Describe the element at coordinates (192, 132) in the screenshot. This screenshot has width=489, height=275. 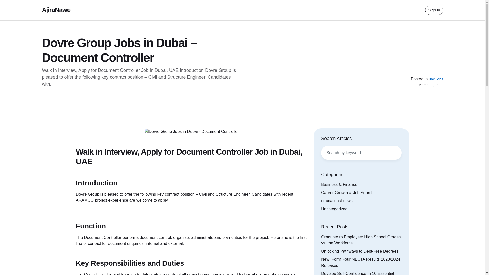
I see `Dovre Group Jobs in Dubai - Document Controller` at that location.